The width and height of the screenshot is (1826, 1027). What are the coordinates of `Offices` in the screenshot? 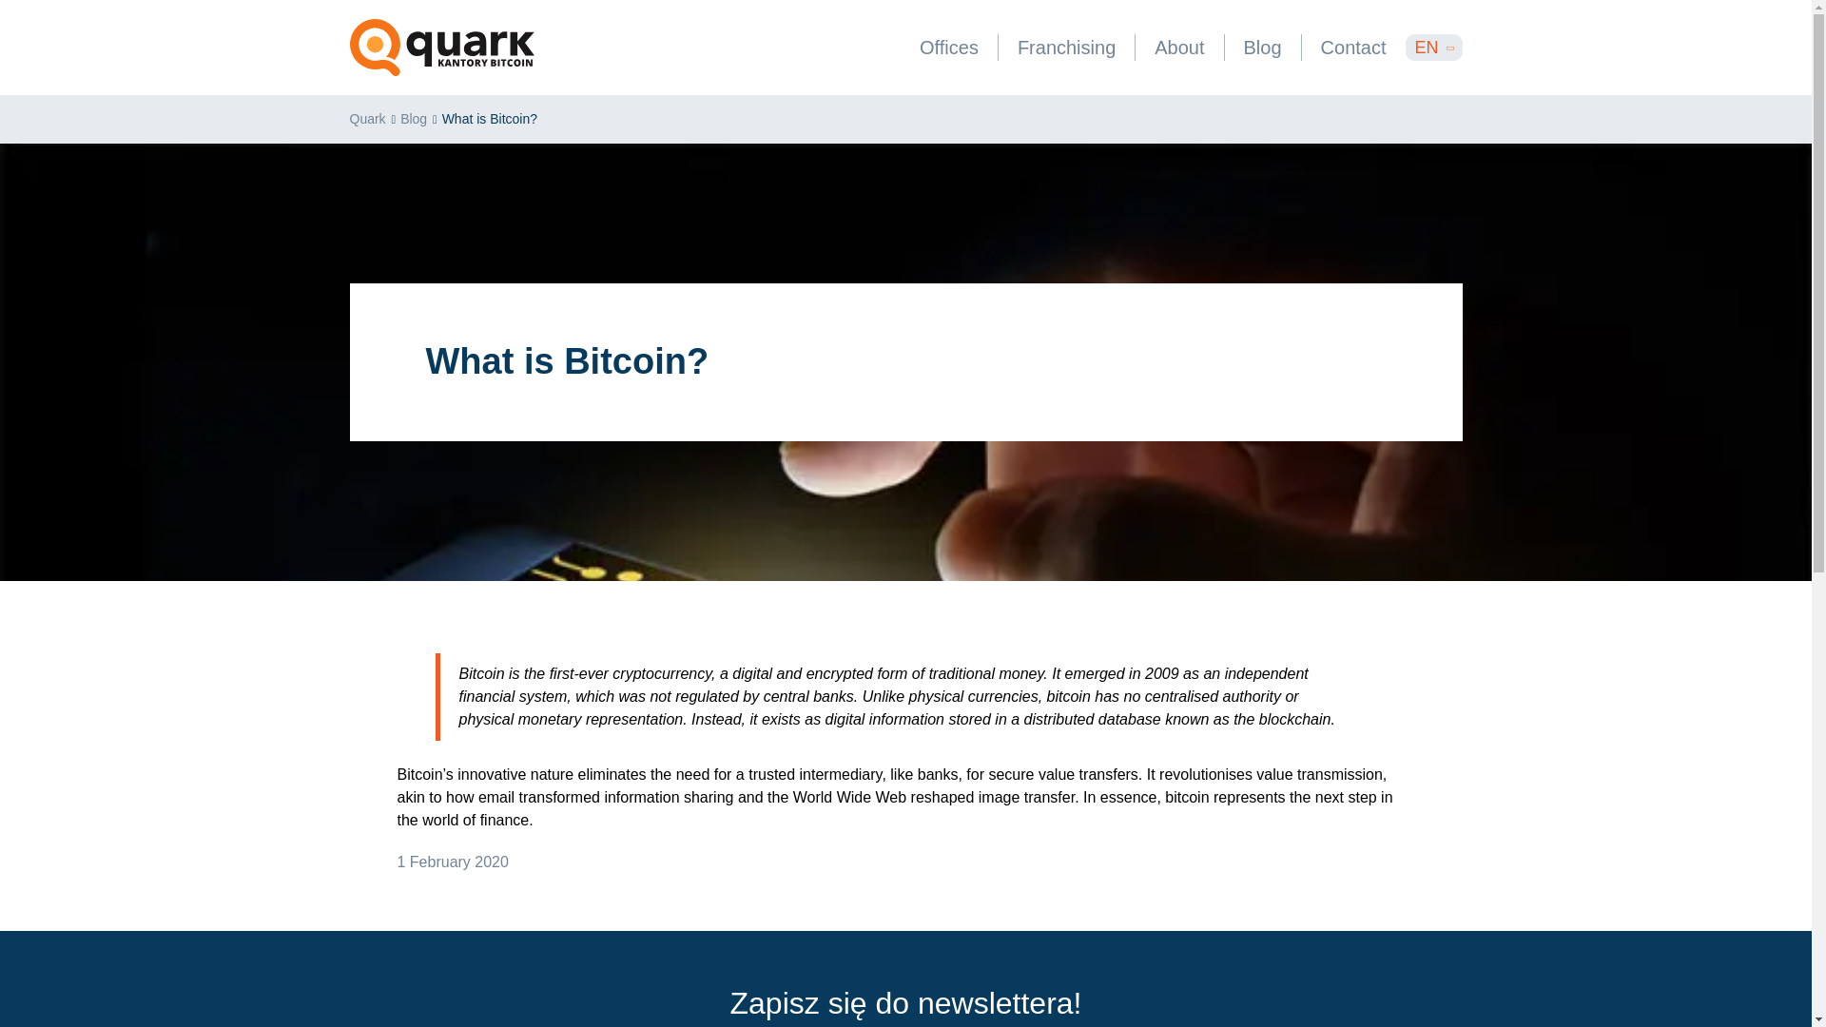 It's located at (948, 48).